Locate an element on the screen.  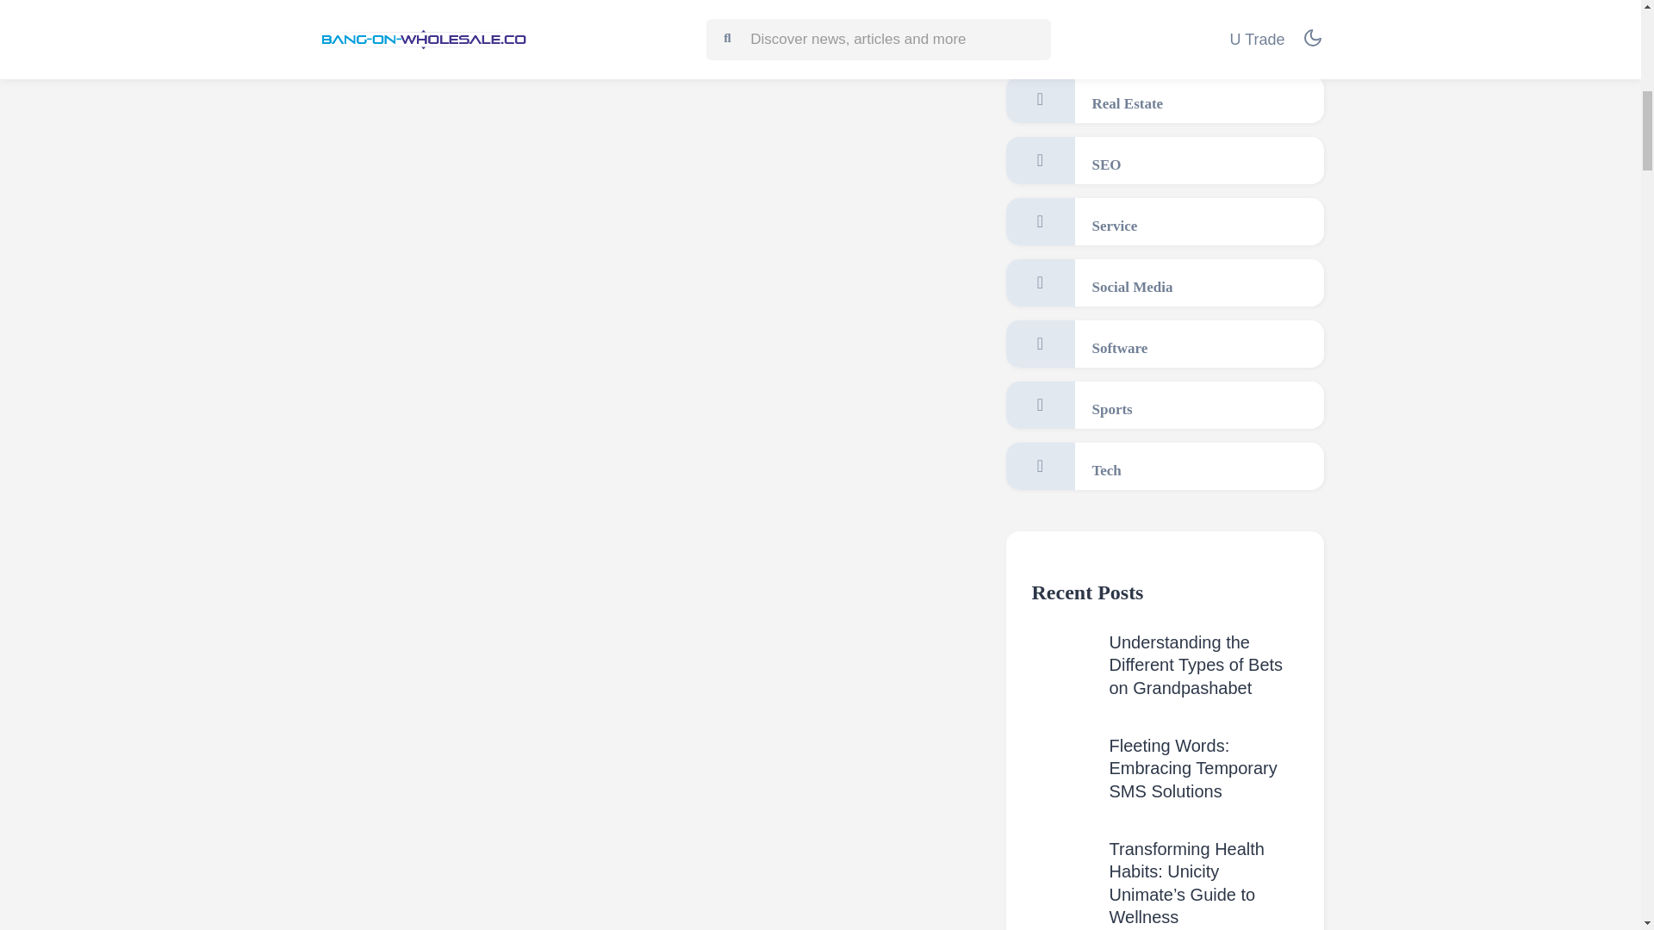
Next Post is located at coordinates (899, 9).